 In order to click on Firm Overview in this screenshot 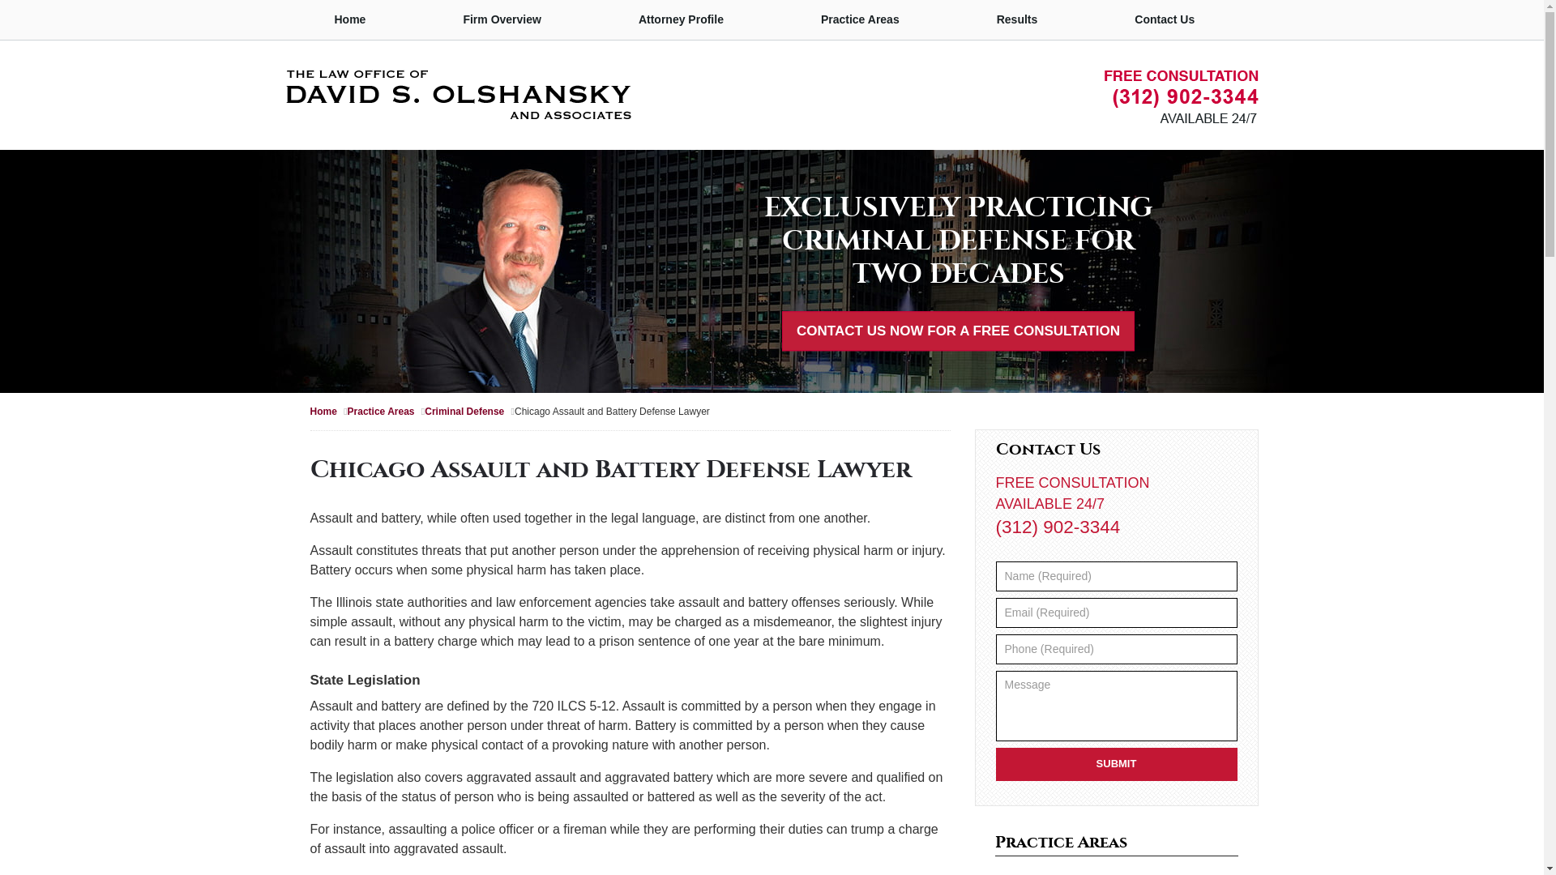, I will do `click(502, 19)`.